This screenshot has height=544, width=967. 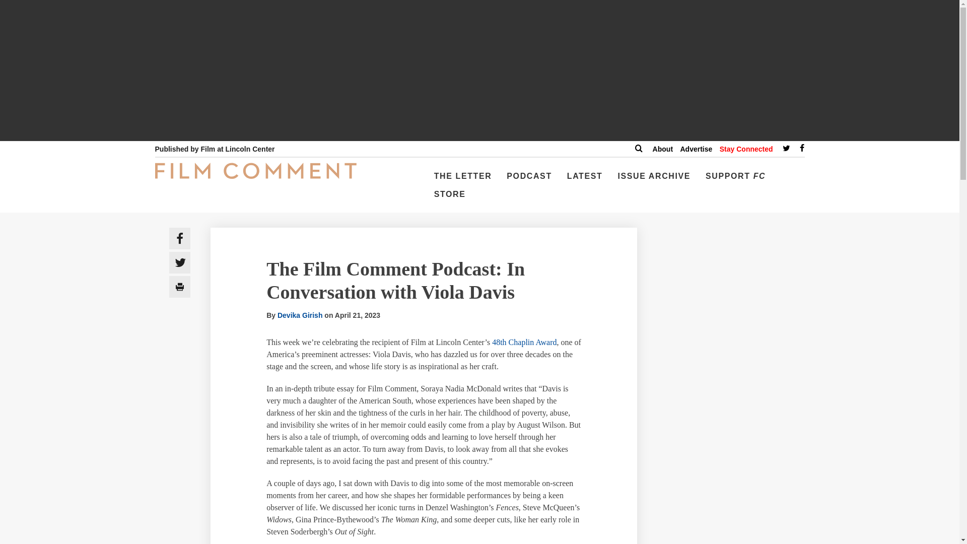 What do you see at coordinates (746, 149) in the screenshot?
I see `Stay Connected` at bounding box center [746, 149].